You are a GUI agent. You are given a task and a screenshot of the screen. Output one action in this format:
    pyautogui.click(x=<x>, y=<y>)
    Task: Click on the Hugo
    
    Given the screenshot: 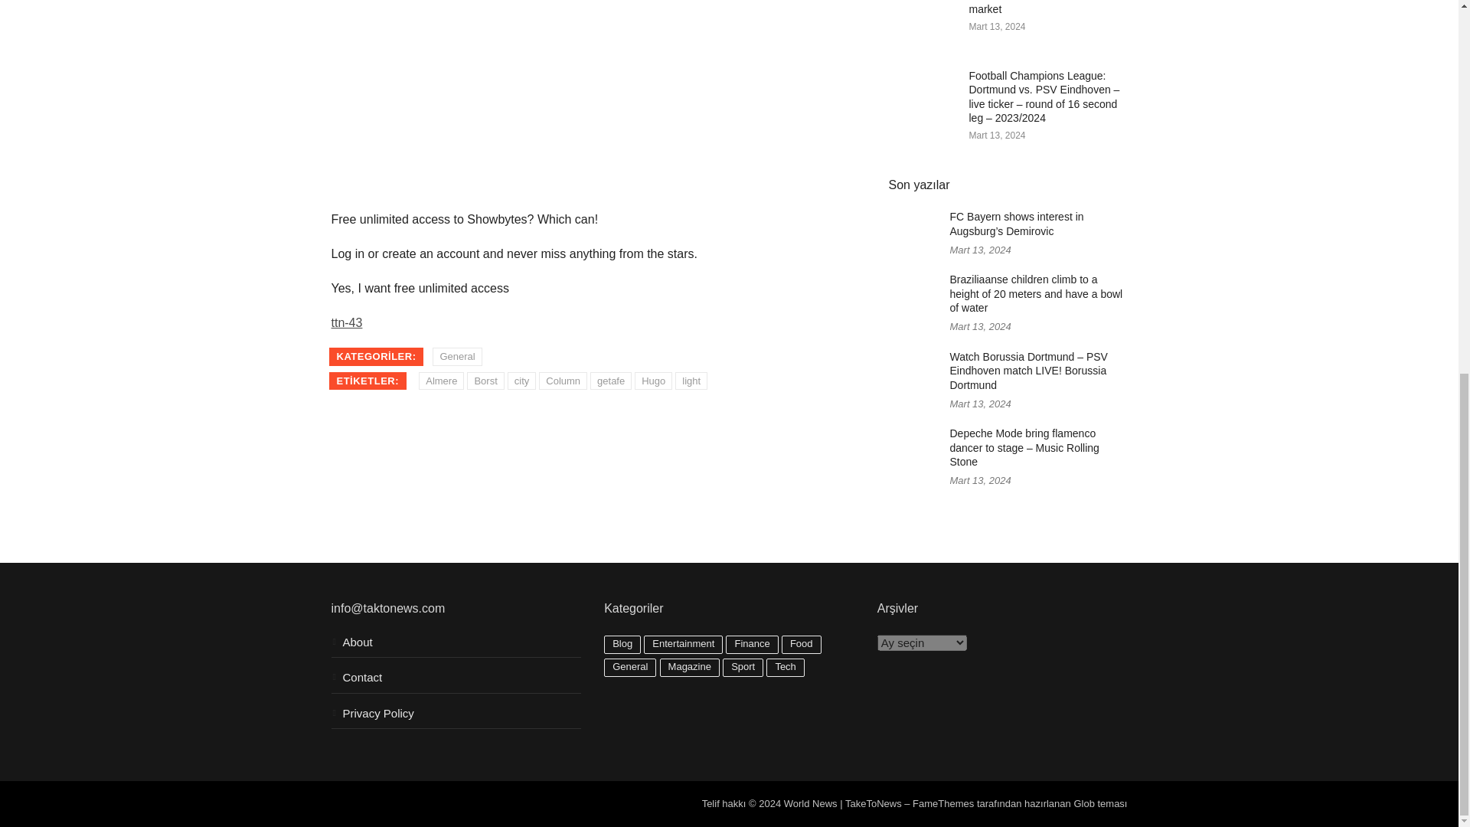 What is the action you would take?
    pyautogui.click(x=653, y=381)
    